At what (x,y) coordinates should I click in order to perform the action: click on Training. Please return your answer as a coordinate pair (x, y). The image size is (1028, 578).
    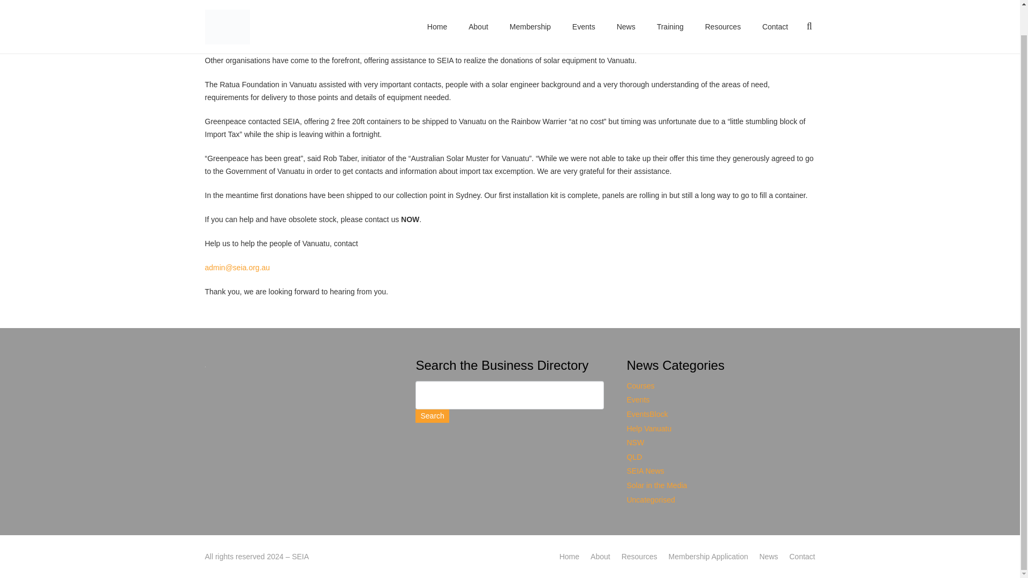
    Looking at the image, I should click on (670, 12).